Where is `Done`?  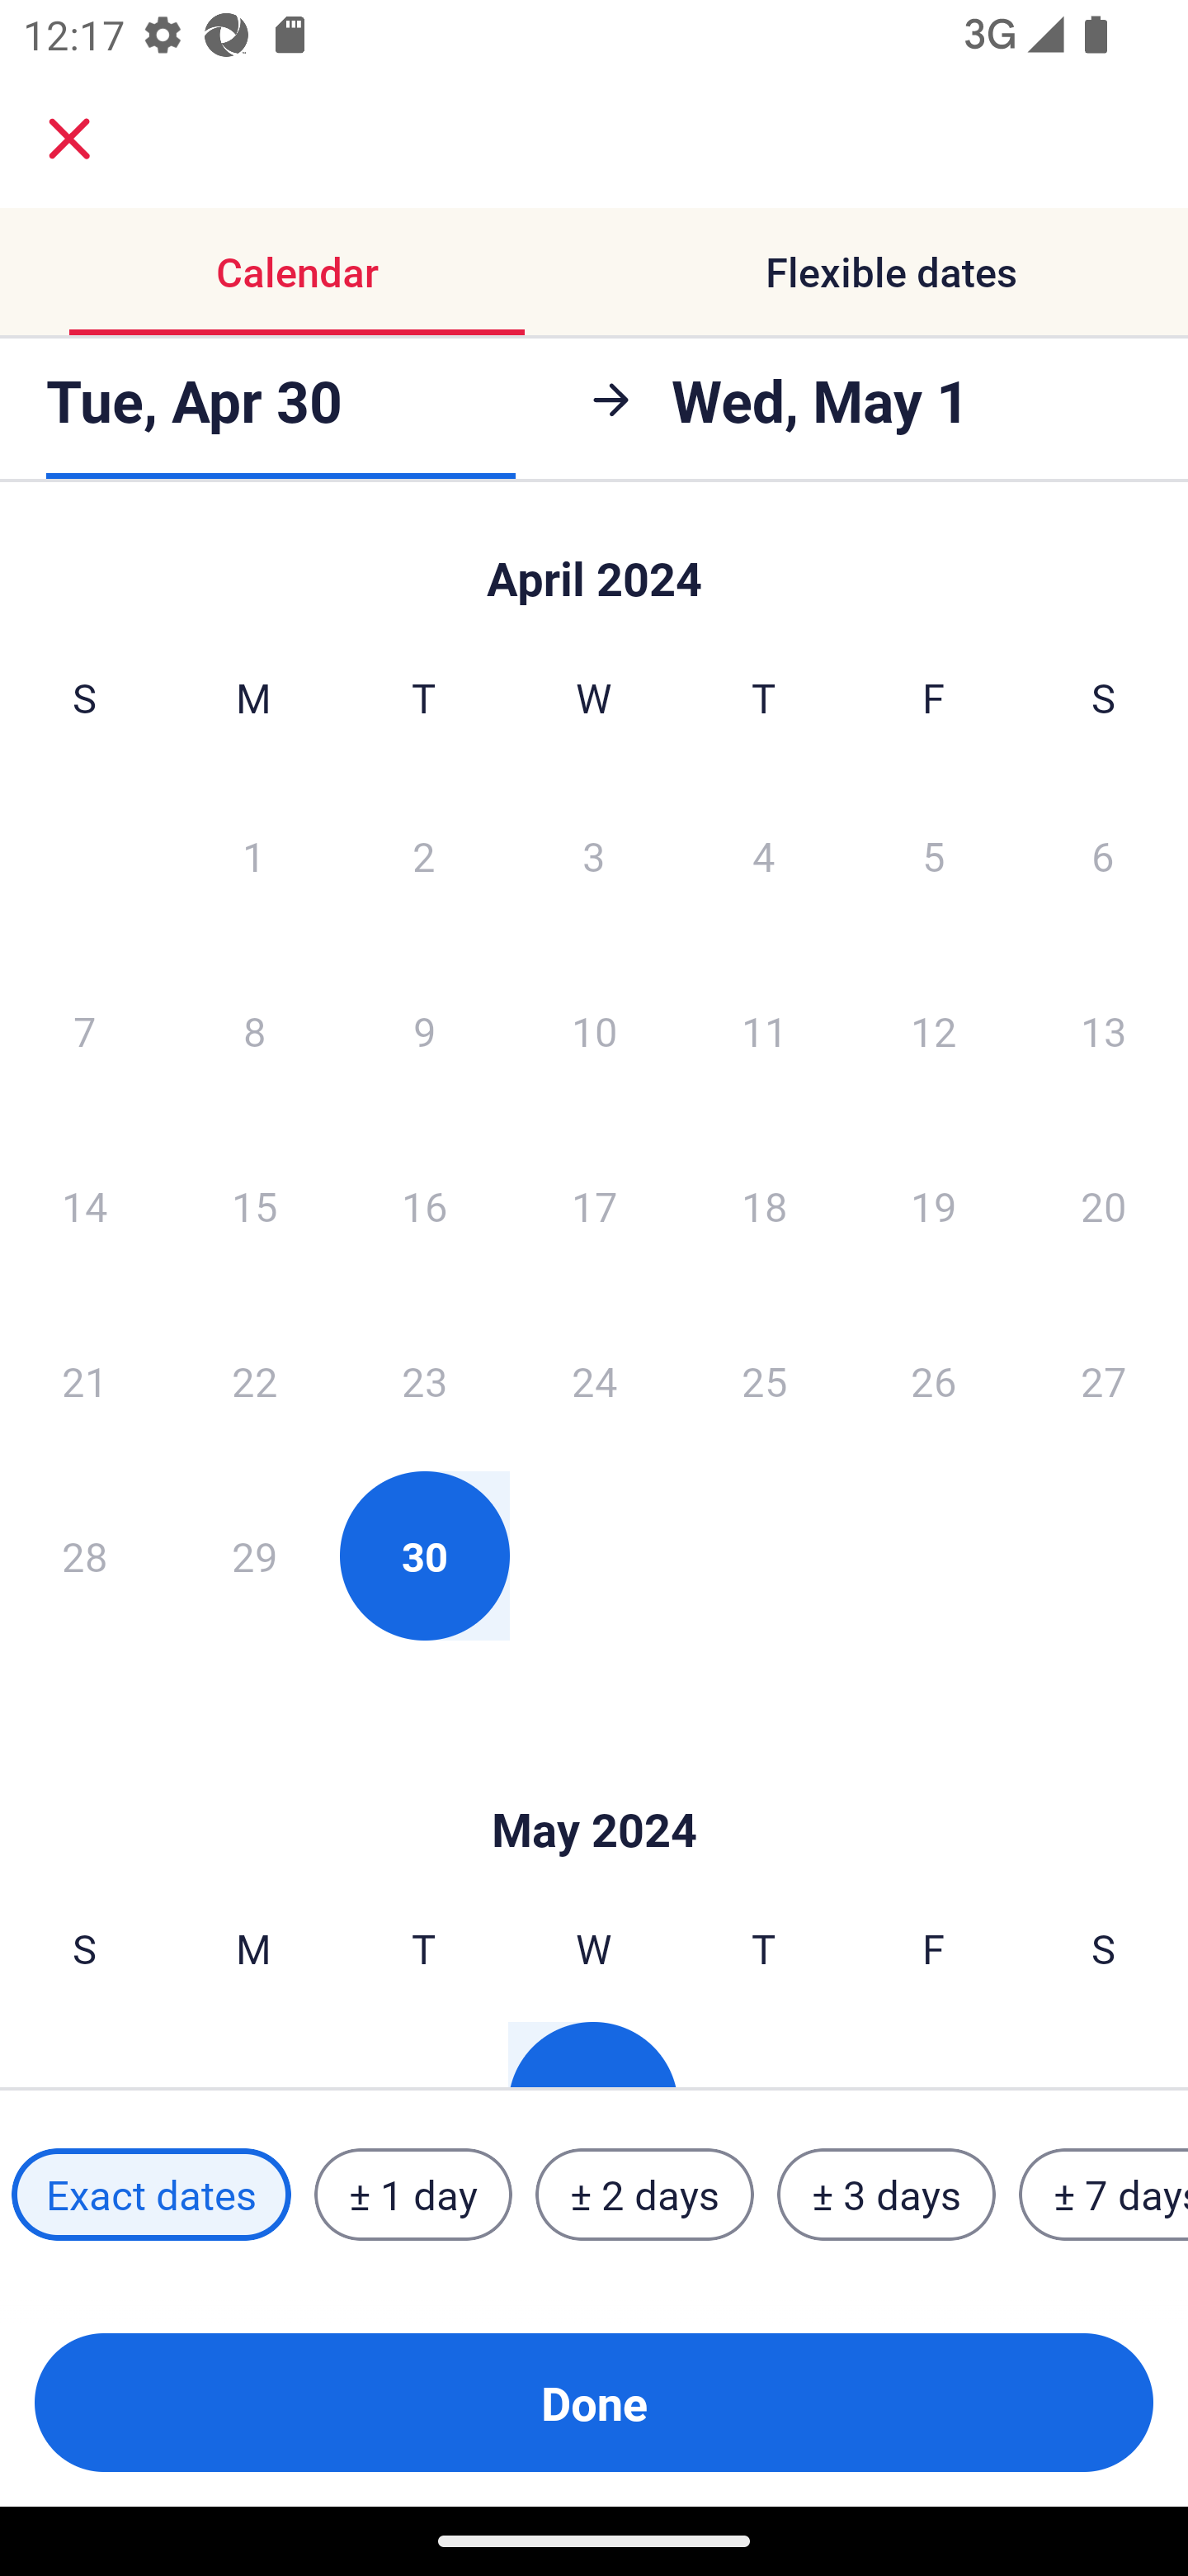
Done is located at coordinates (594, 2403).